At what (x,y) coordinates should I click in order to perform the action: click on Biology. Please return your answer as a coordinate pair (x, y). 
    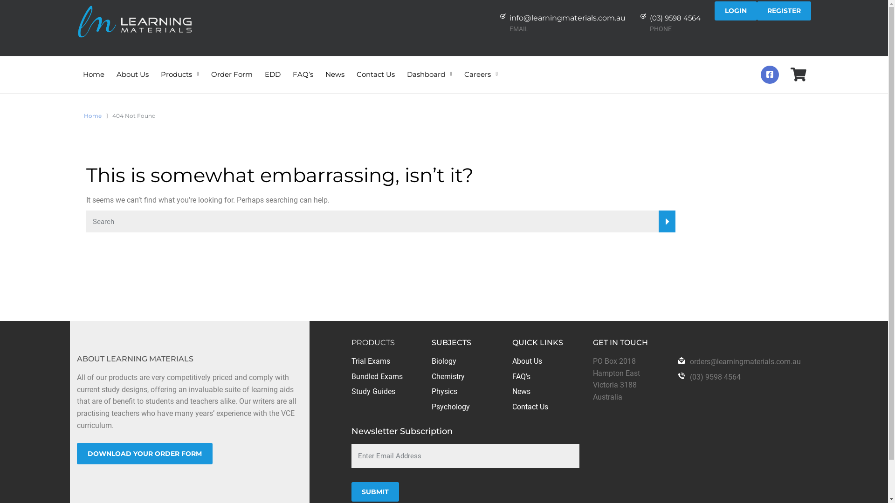
    Looking at the image, I should click on (444, 361).